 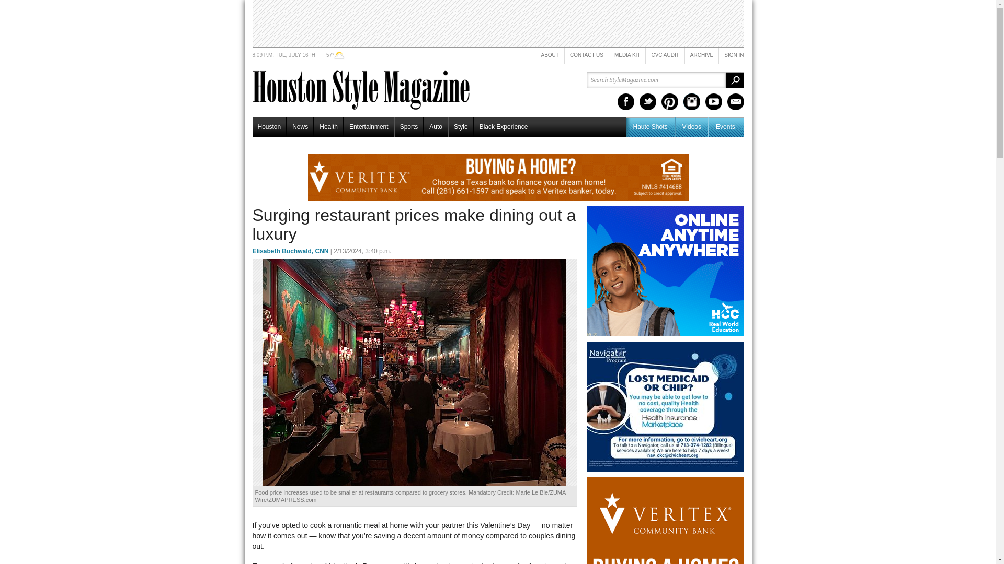 I want to click on MEDIA KIT, so click(x=627, y=55).